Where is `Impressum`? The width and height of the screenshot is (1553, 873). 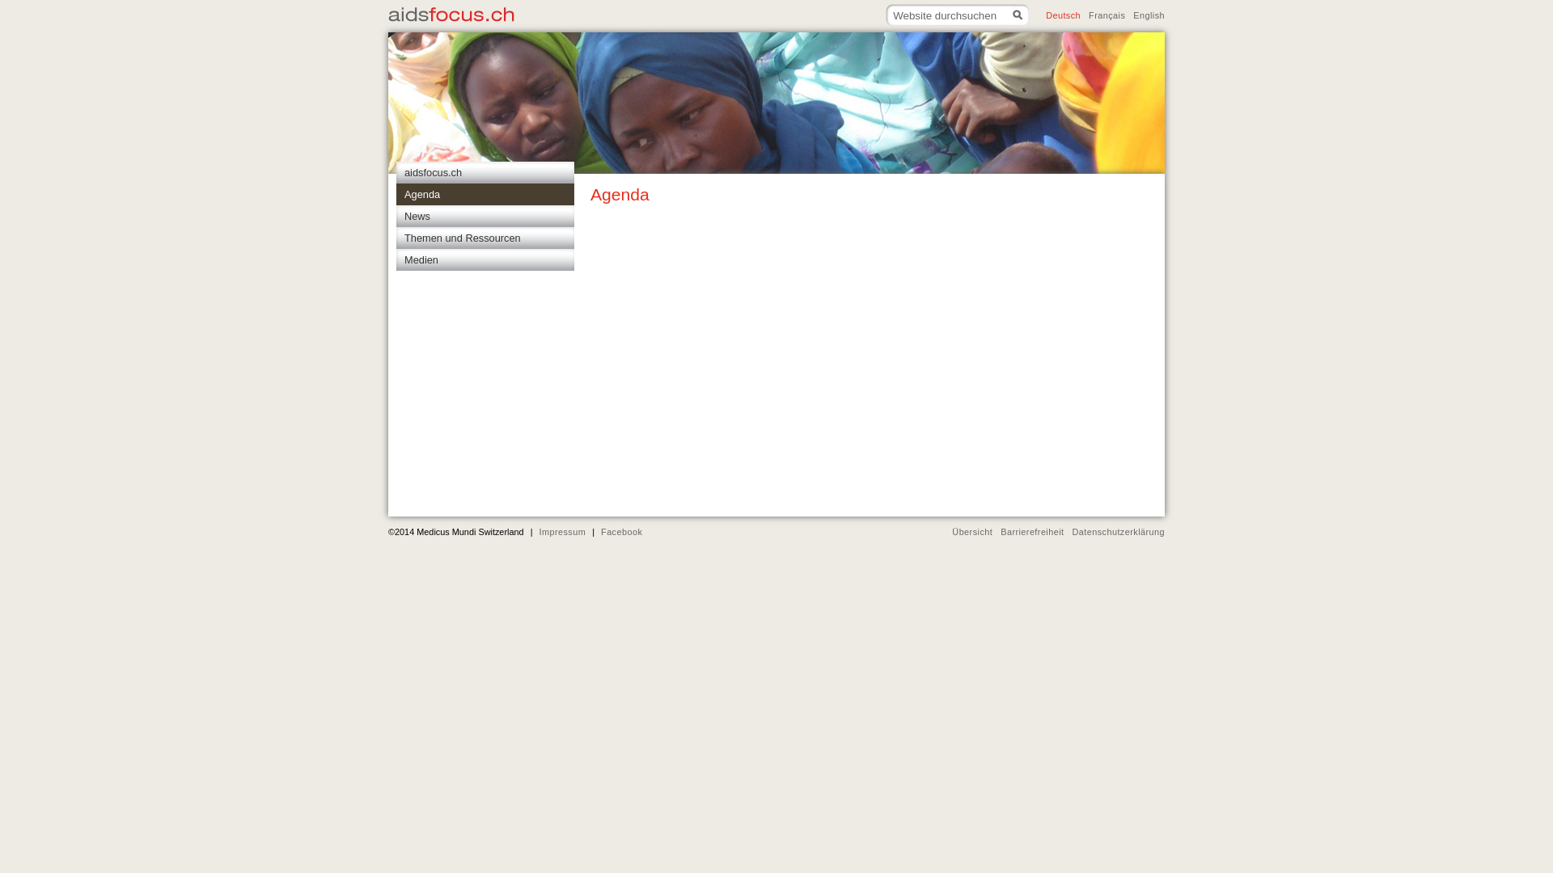 Impressum is located at coordinates (562, 532).